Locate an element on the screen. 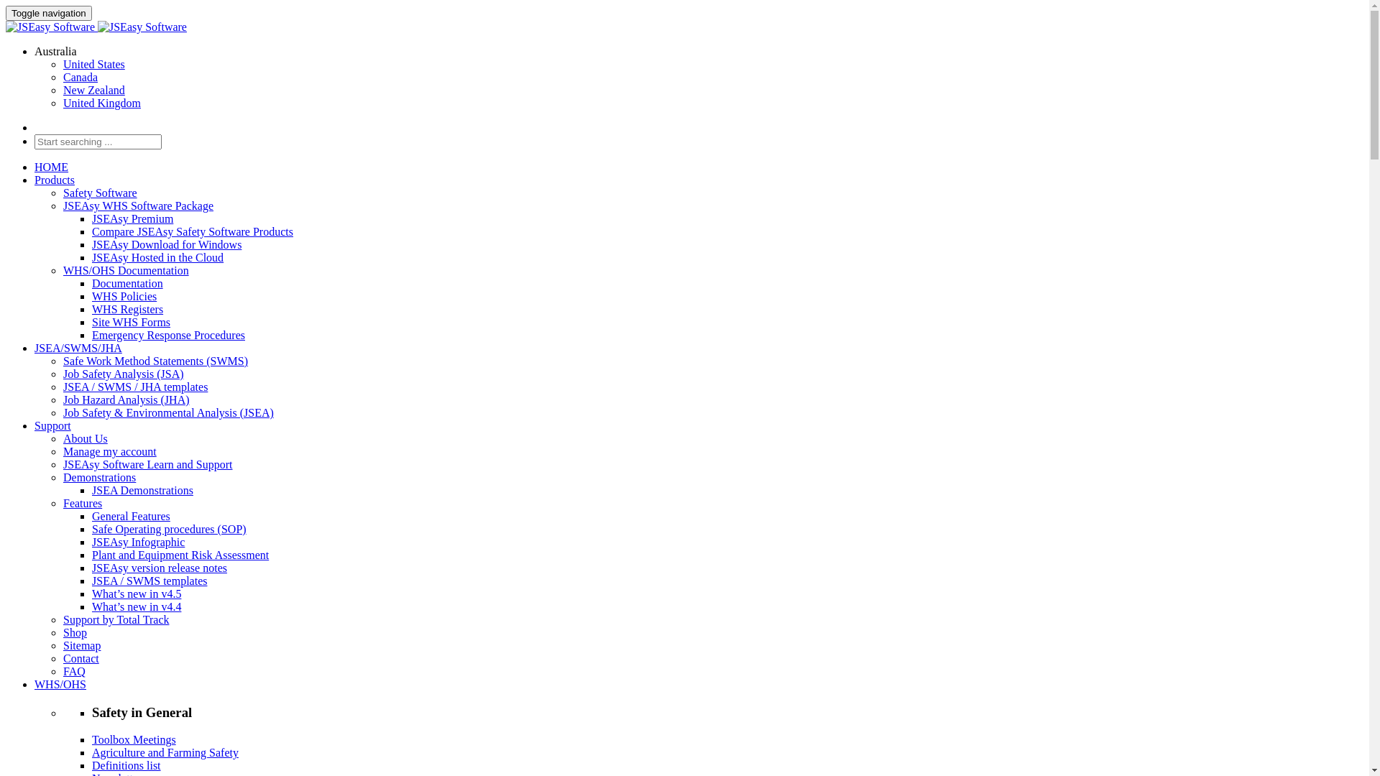 This screenshot has height=776, width=1380. Safe Work Method Statements (SWMS) is located at coordinates (155, 361).